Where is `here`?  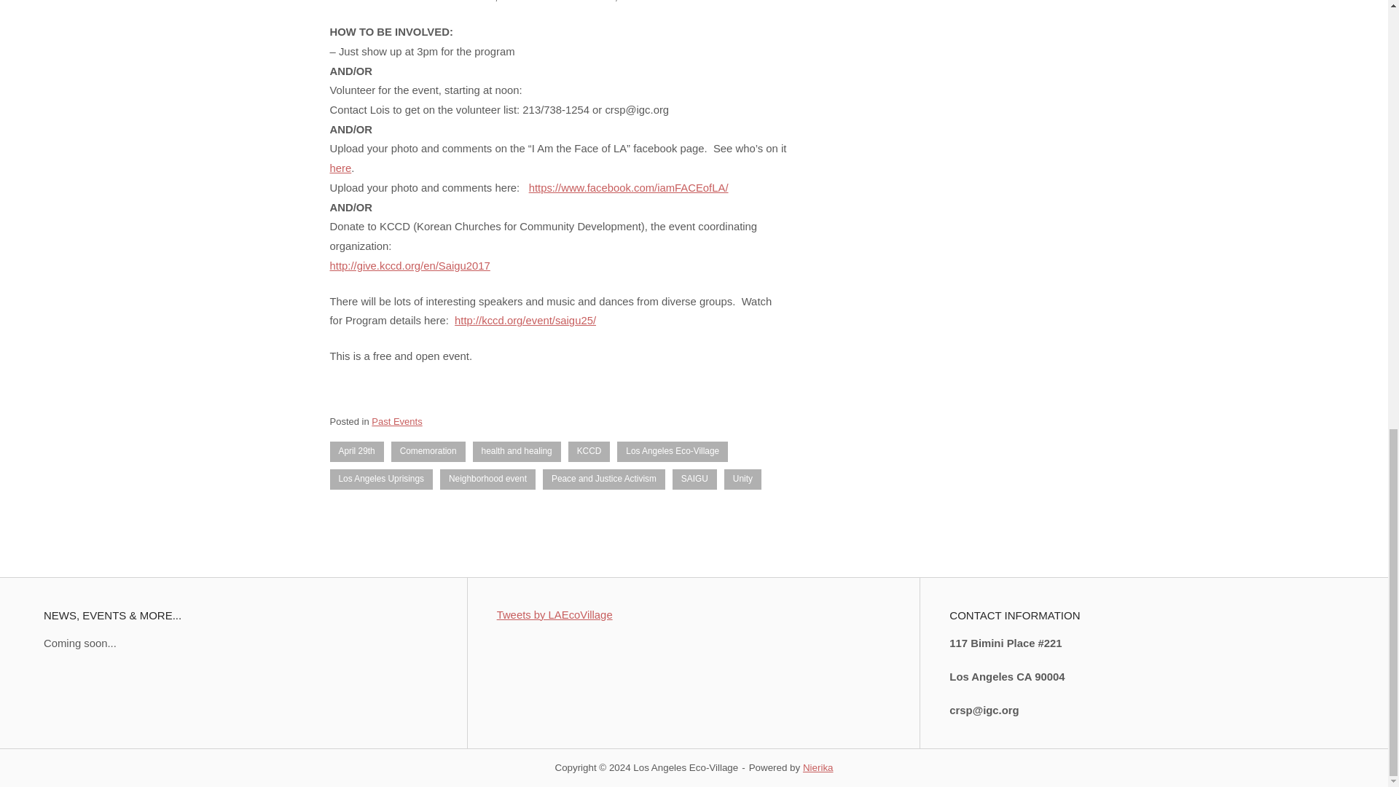
here is located at coordinates (340, 168).